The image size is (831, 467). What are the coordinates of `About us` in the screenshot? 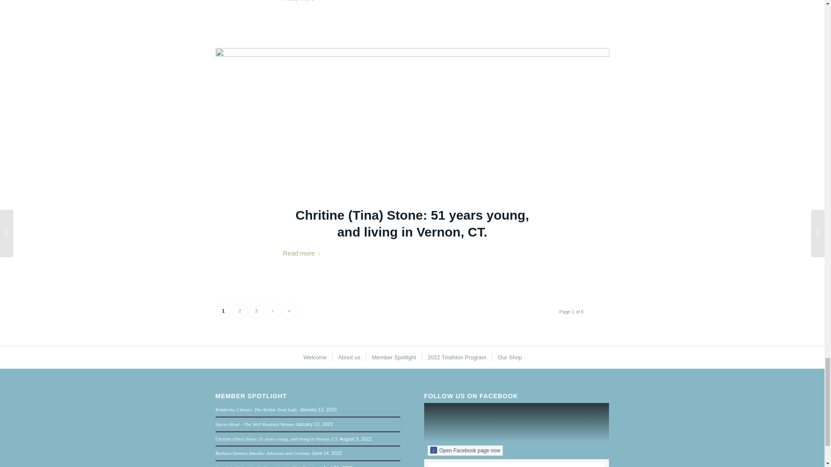 It's located at (348, 357).